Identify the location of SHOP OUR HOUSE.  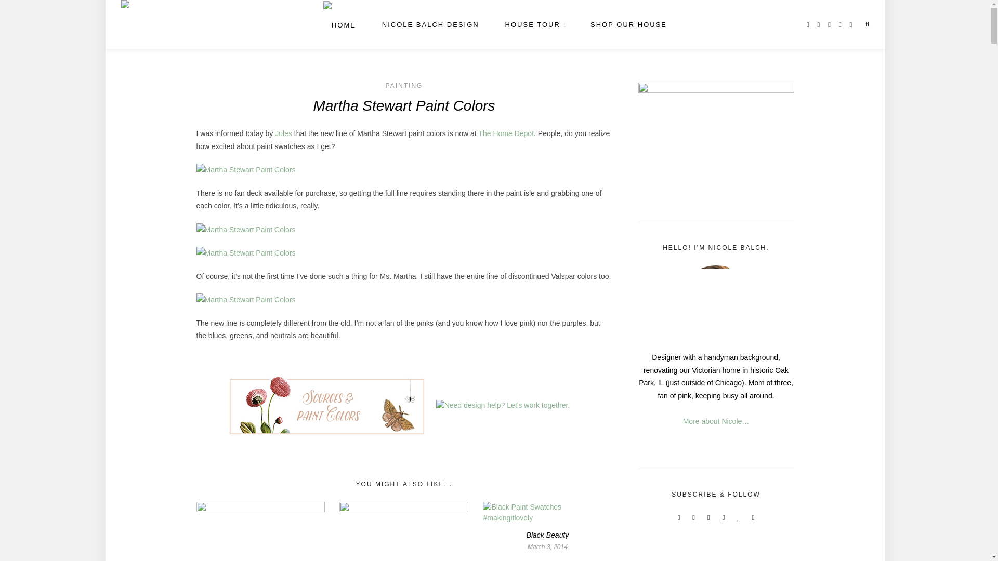
(628, 25).